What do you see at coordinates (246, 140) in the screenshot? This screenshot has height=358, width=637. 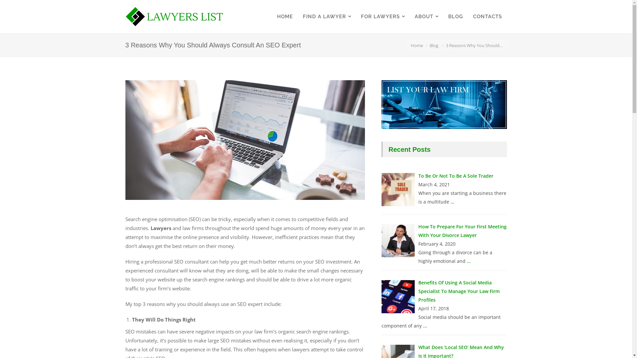 I see `b1` at bounding box center [246, 140].